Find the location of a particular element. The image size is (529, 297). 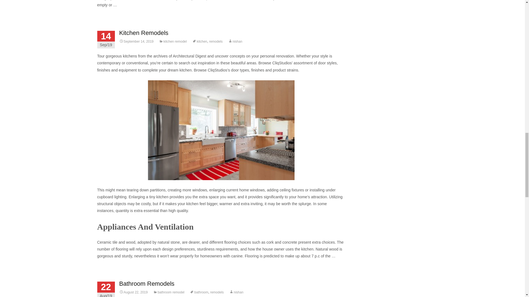

Permalink to Bathroom Remodels is located at coordinates (133, 292).